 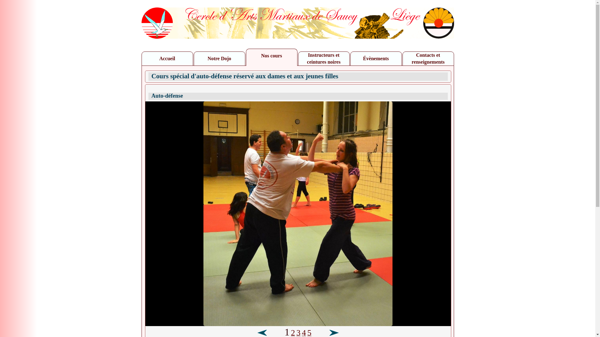 I want to click on suivante, so click(x=334, y=333).